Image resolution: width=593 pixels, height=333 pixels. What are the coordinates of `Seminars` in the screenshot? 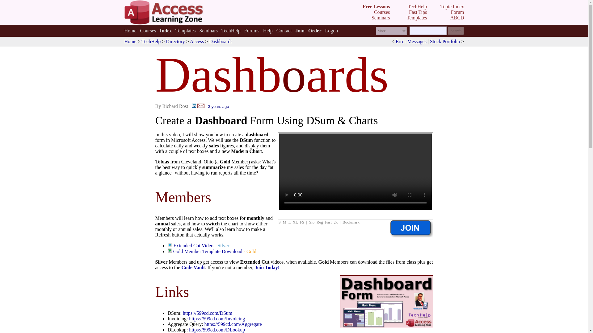 It's located at (381, 17).